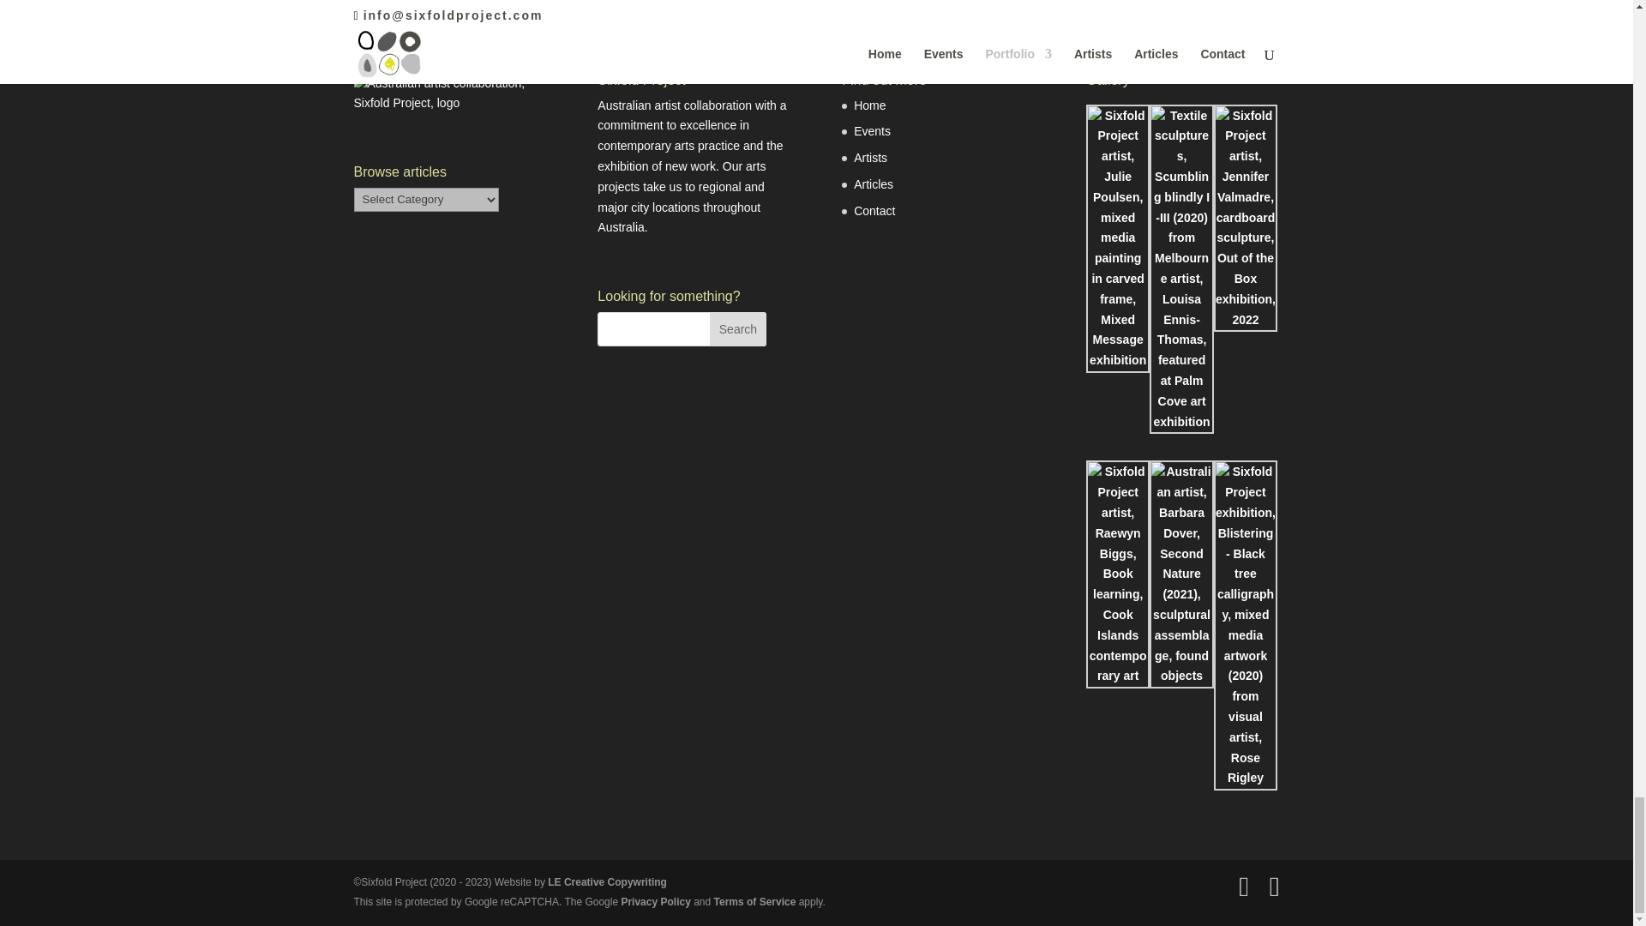 This screenshot has width=1646, height=926. What do you see at coordinates (737, 328) in the screenshot?
I see `Search` at bounding box center [737, 328].